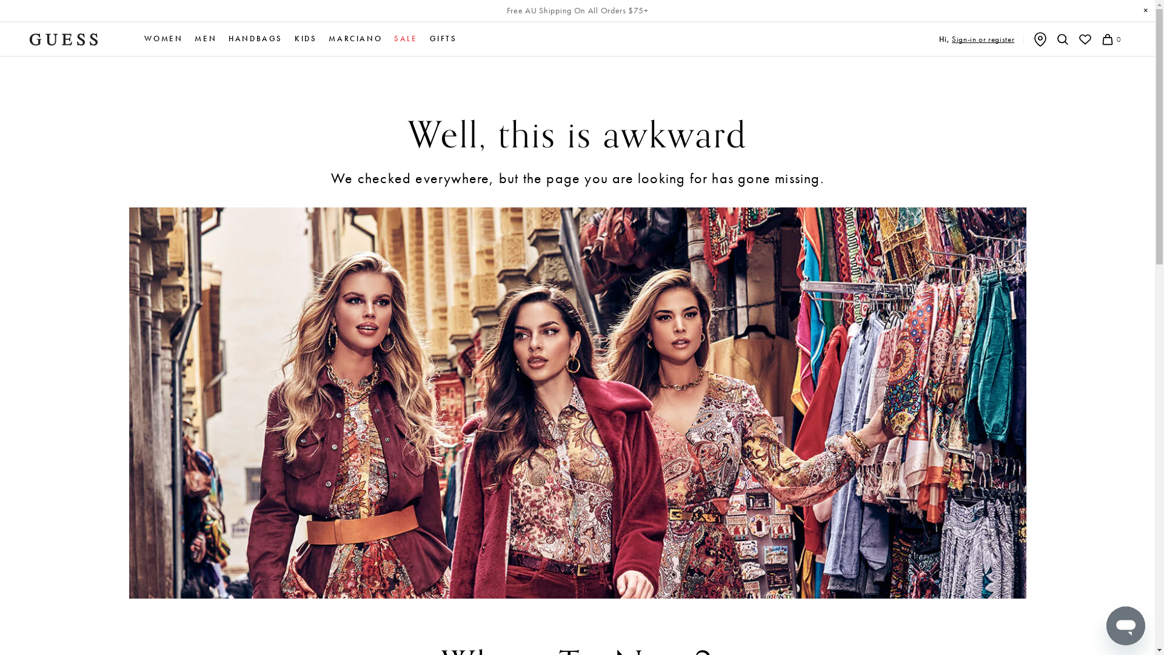 The height and width of the screenshot is (655, 1164). I want to click on SALE, so click(406, 39).